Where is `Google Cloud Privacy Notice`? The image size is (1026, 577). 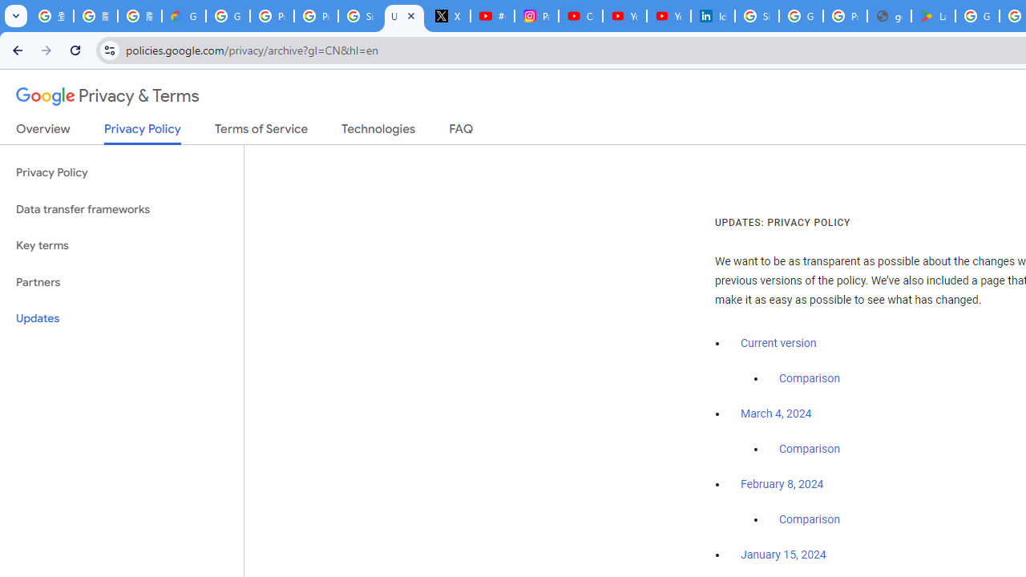 Google Cloud Privacy Notice is located at coordinates (184, 16).